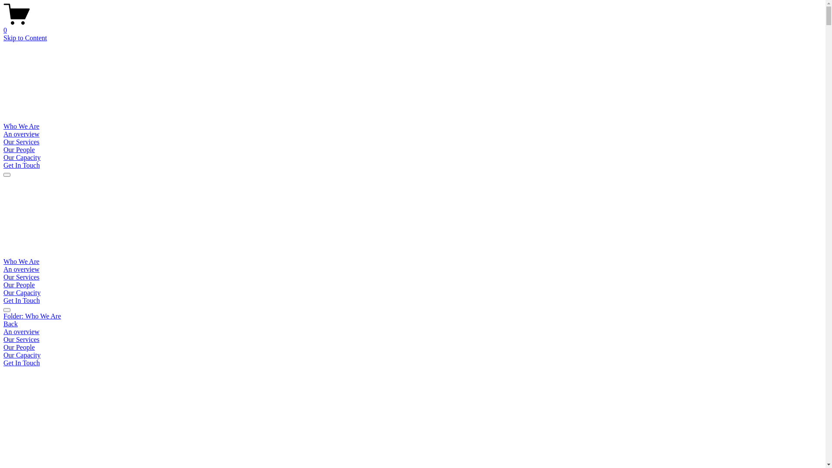  I want to click on Get In Touch, so click(22, 301).